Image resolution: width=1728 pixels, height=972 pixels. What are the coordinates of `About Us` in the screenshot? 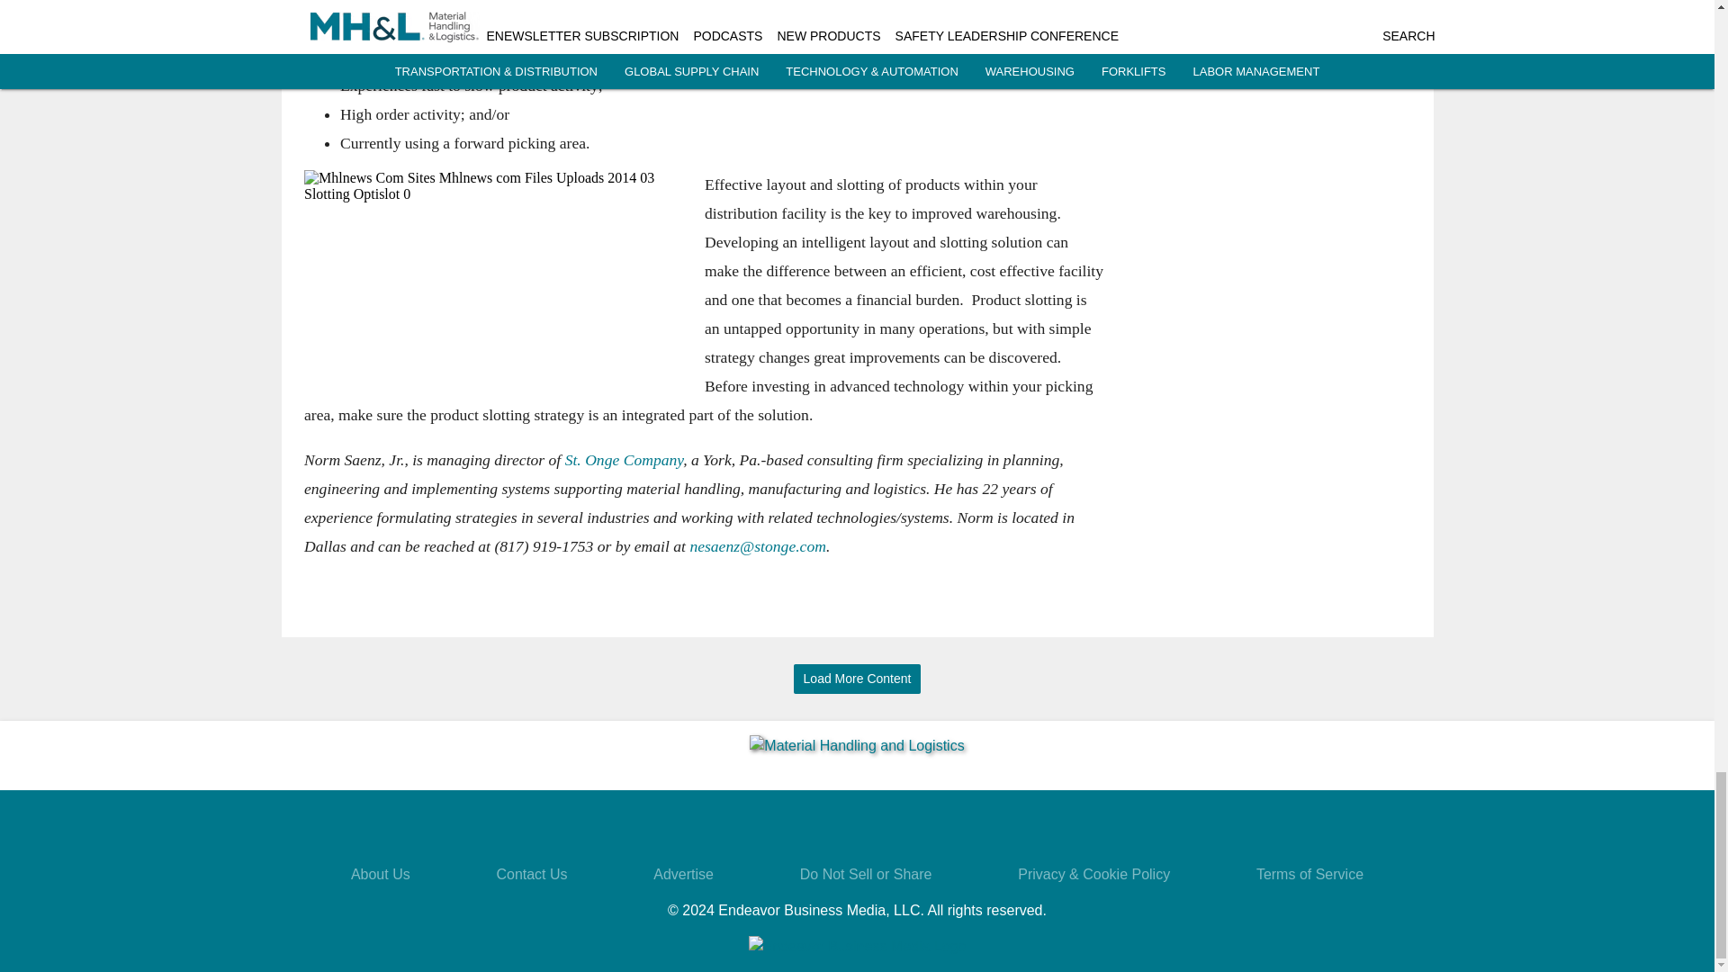 It's located at (380, 874).